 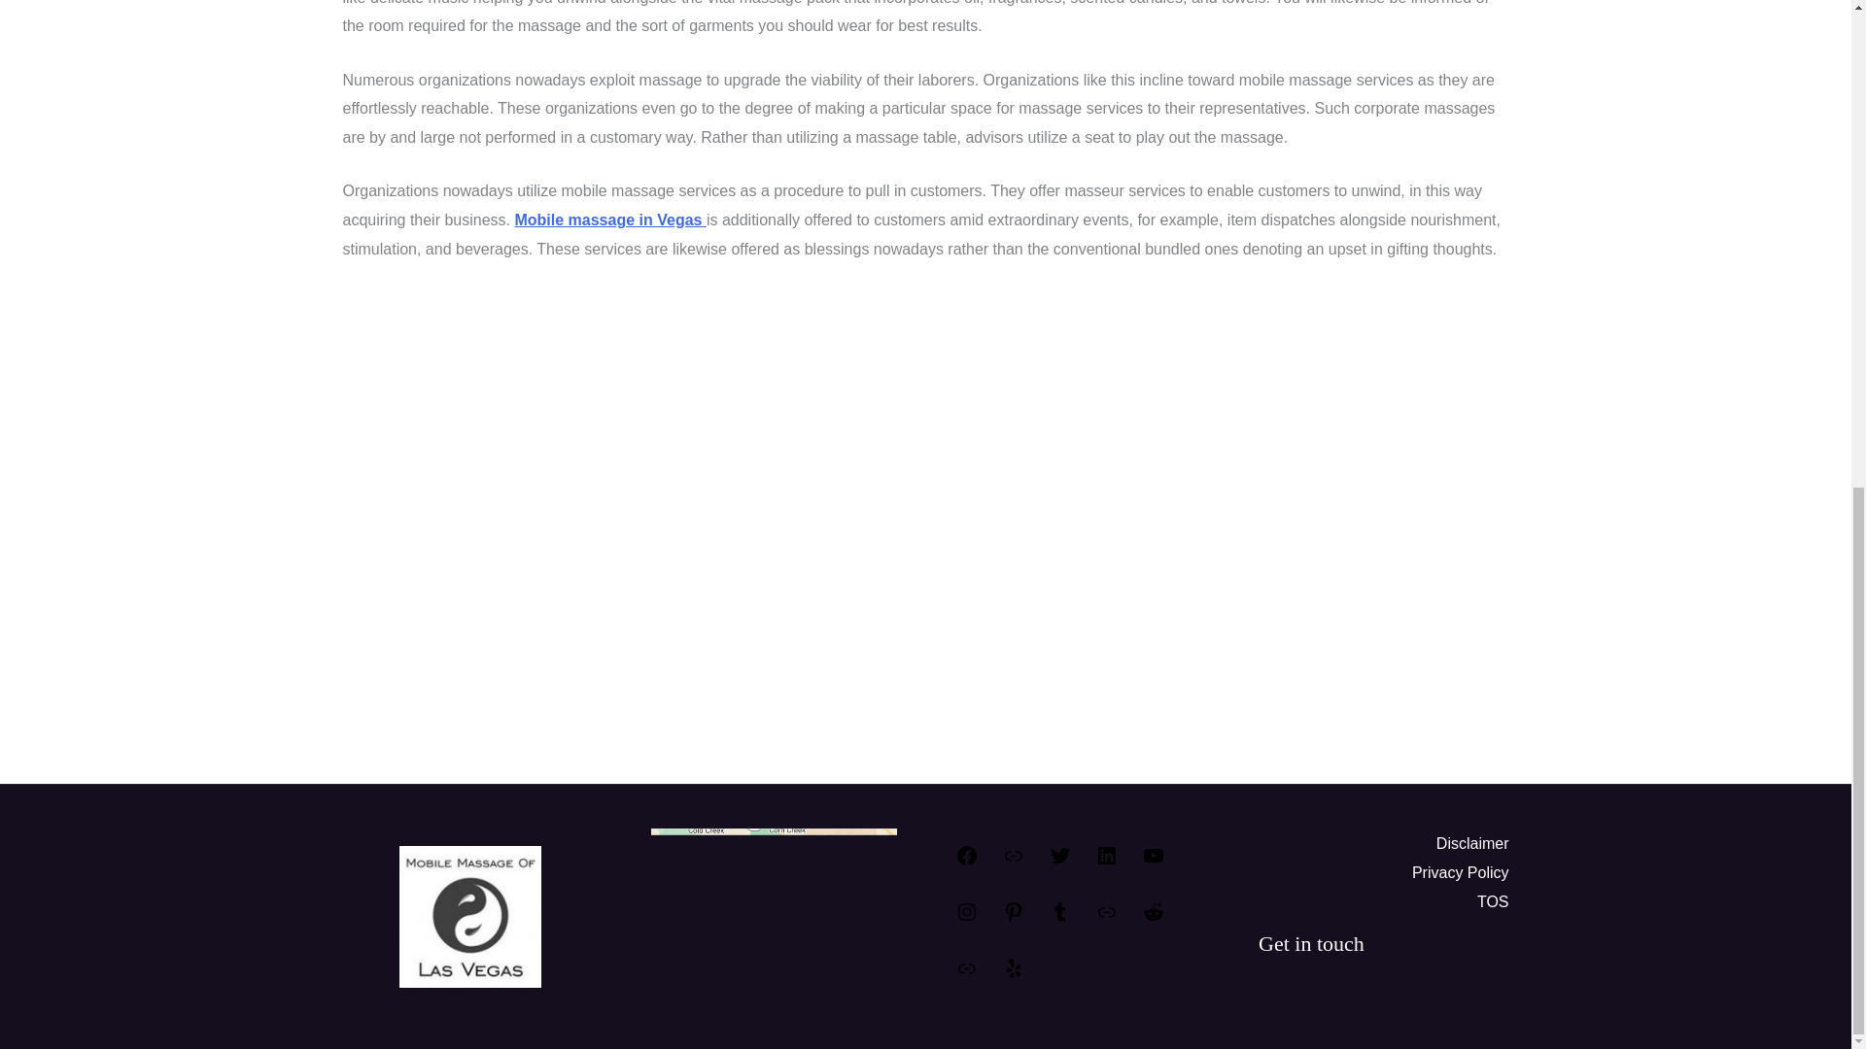 I want to click on Link, so click(x=966, y=973).